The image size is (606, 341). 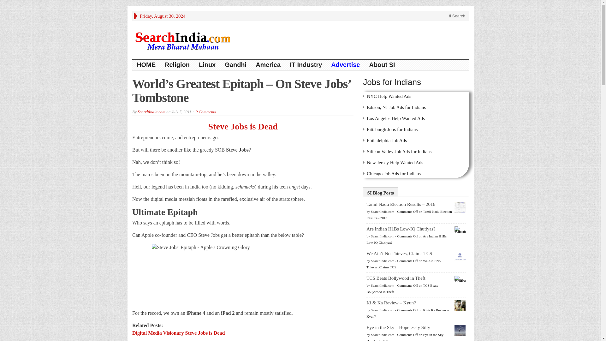 What do you see at coordinates (383, 212) in the screenshot?
I see `Posts by SearchIndia.com` at bounding box center [383, 212].